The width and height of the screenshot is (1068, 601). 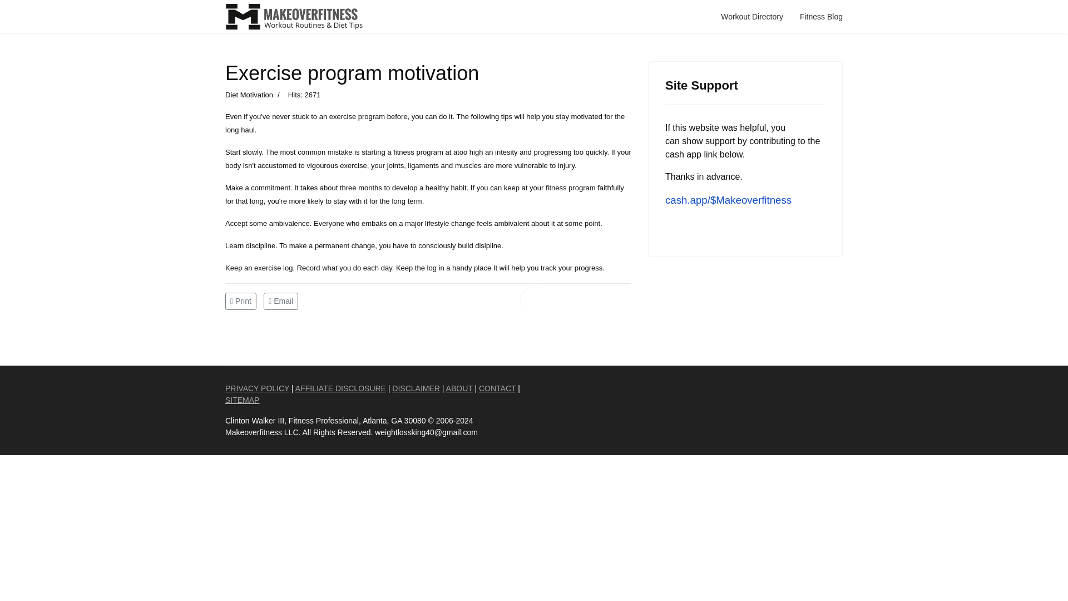 I want to click on PRIVACY POLICY, so click(x=257, y=388).